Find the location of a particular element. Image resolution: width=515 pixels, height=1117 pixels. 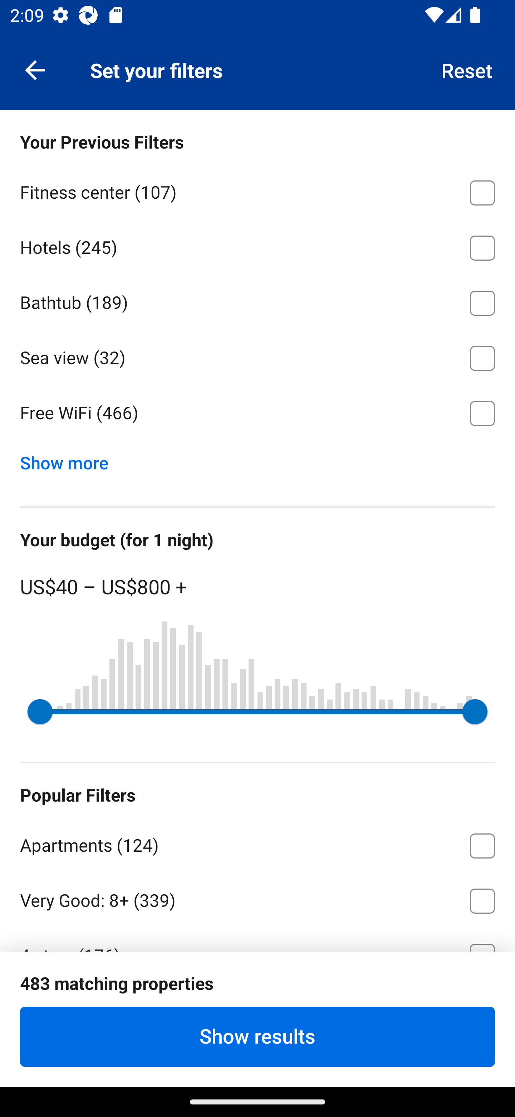

Show results is located at coordinates (257, 1036).